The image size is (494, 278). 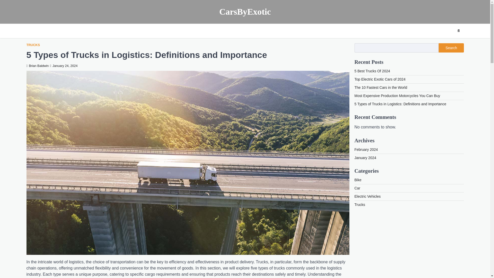 What do you see at coordinates (458, 31) in the screenshot?
I see `Search` at bounding box center [458, 31].